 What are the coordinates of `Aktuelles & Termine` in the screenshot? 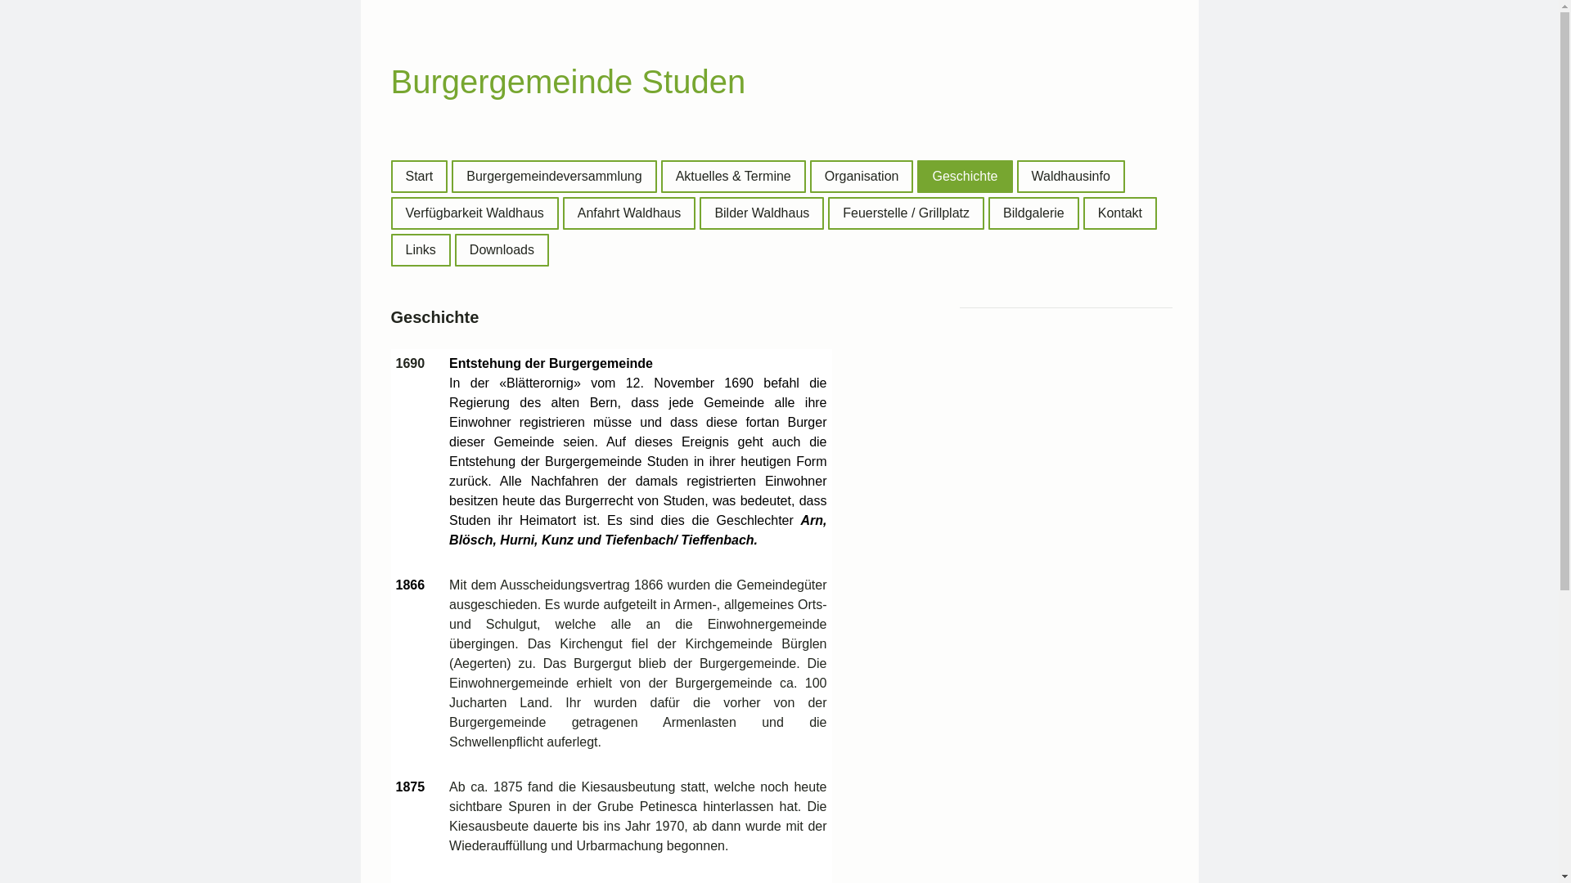 It's located at (733, 177).